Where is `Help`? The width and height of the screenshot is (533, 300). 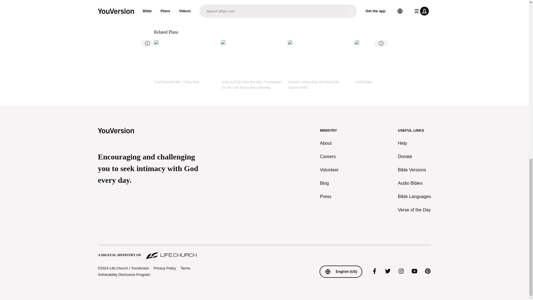
Help is located at coordinates (414, 143).